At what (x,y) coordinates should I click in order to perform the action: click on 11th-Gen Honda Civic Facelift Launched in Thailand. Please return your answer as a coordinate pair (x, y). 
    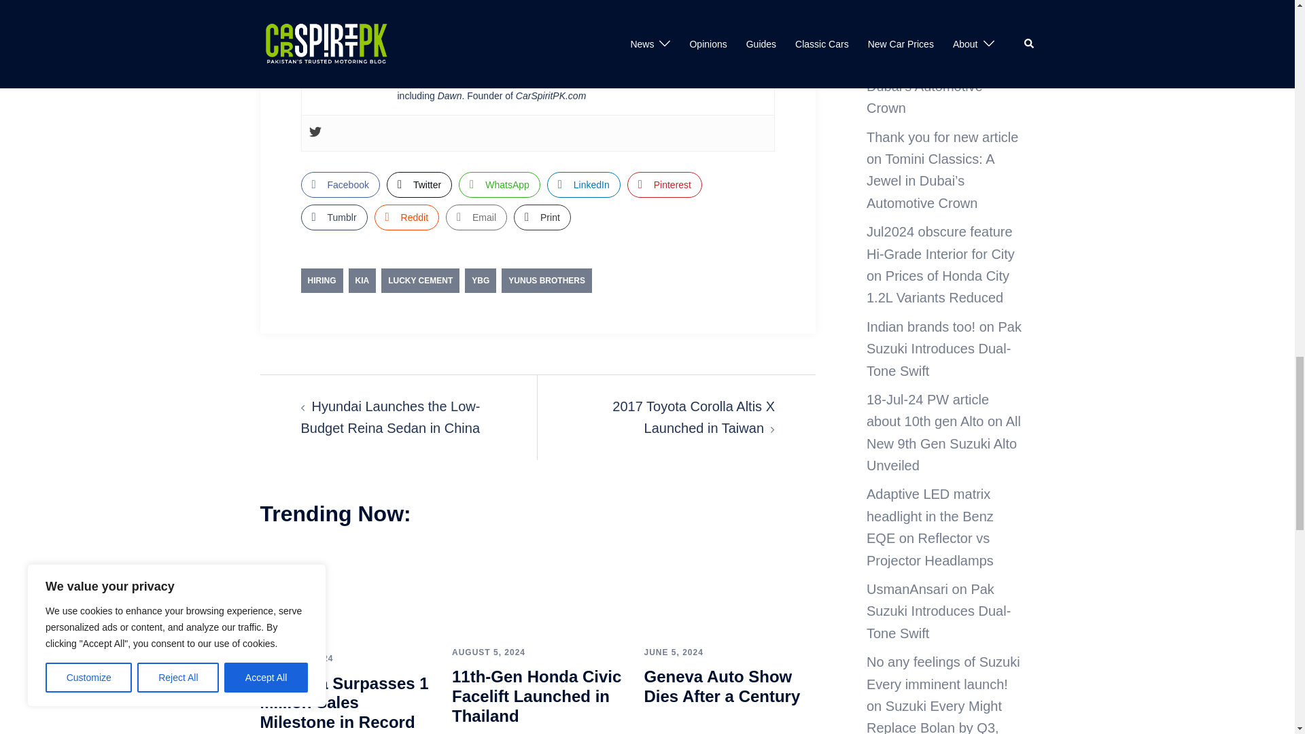
    Looking at the image, I should click on (537, 587).